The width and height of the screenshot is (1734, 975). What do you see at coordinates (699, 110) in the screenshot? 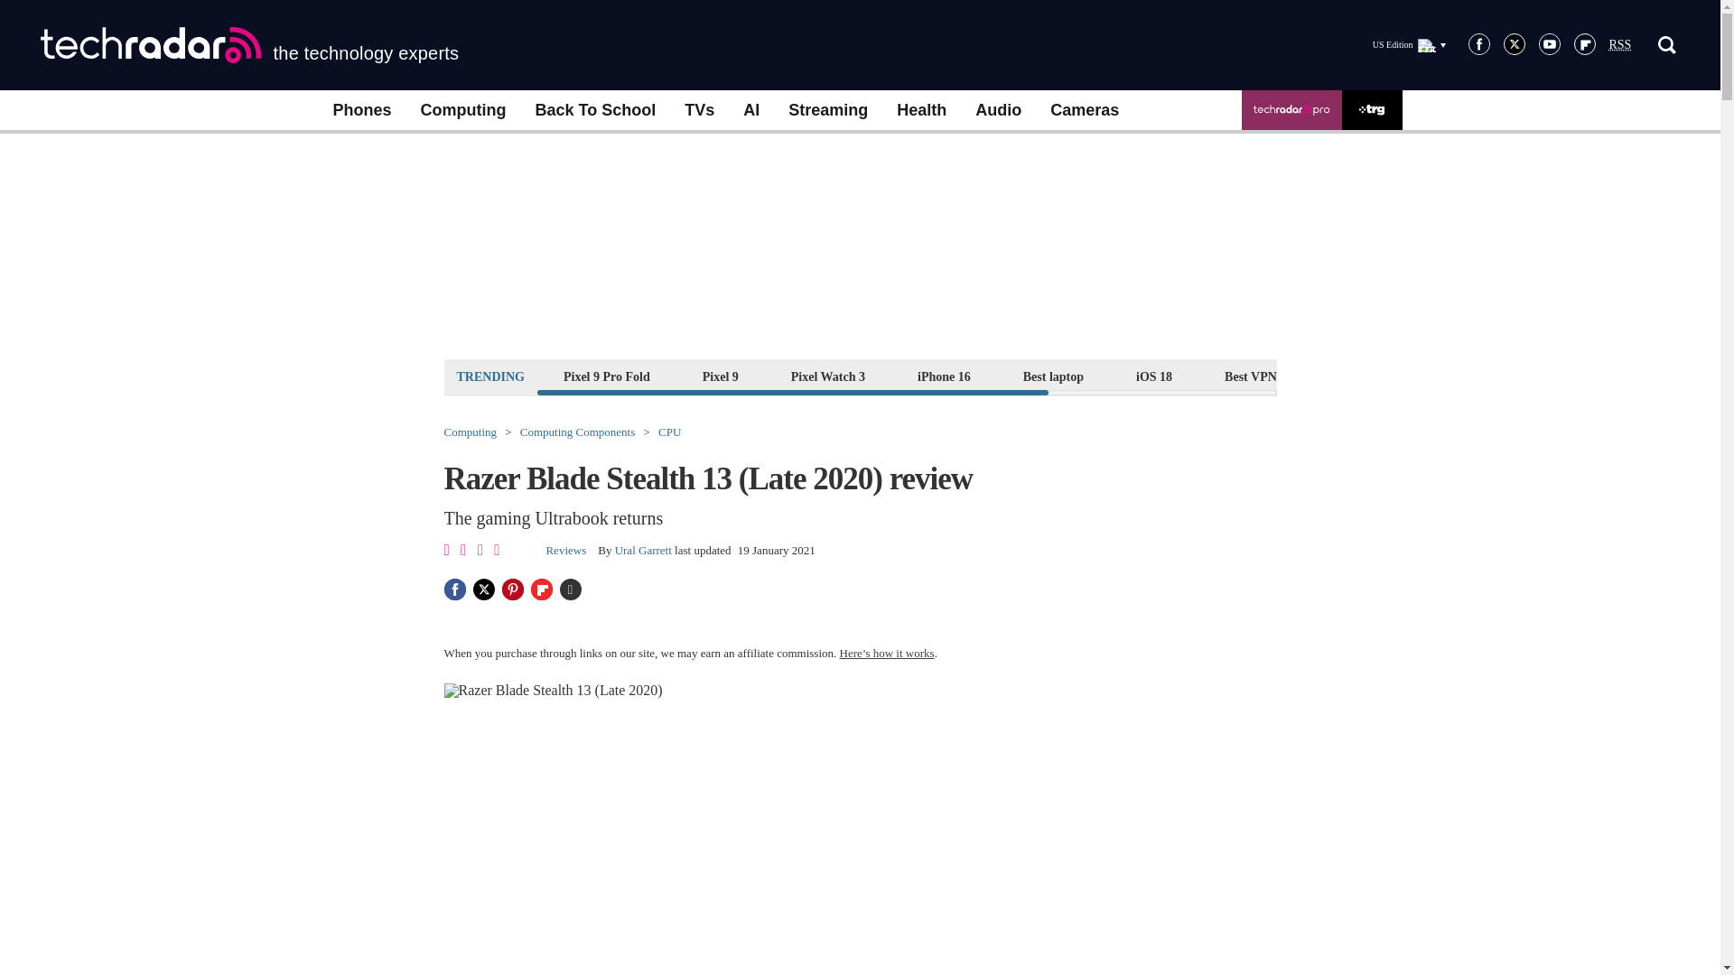
I see `TVs` at bounding box center [699, 110].